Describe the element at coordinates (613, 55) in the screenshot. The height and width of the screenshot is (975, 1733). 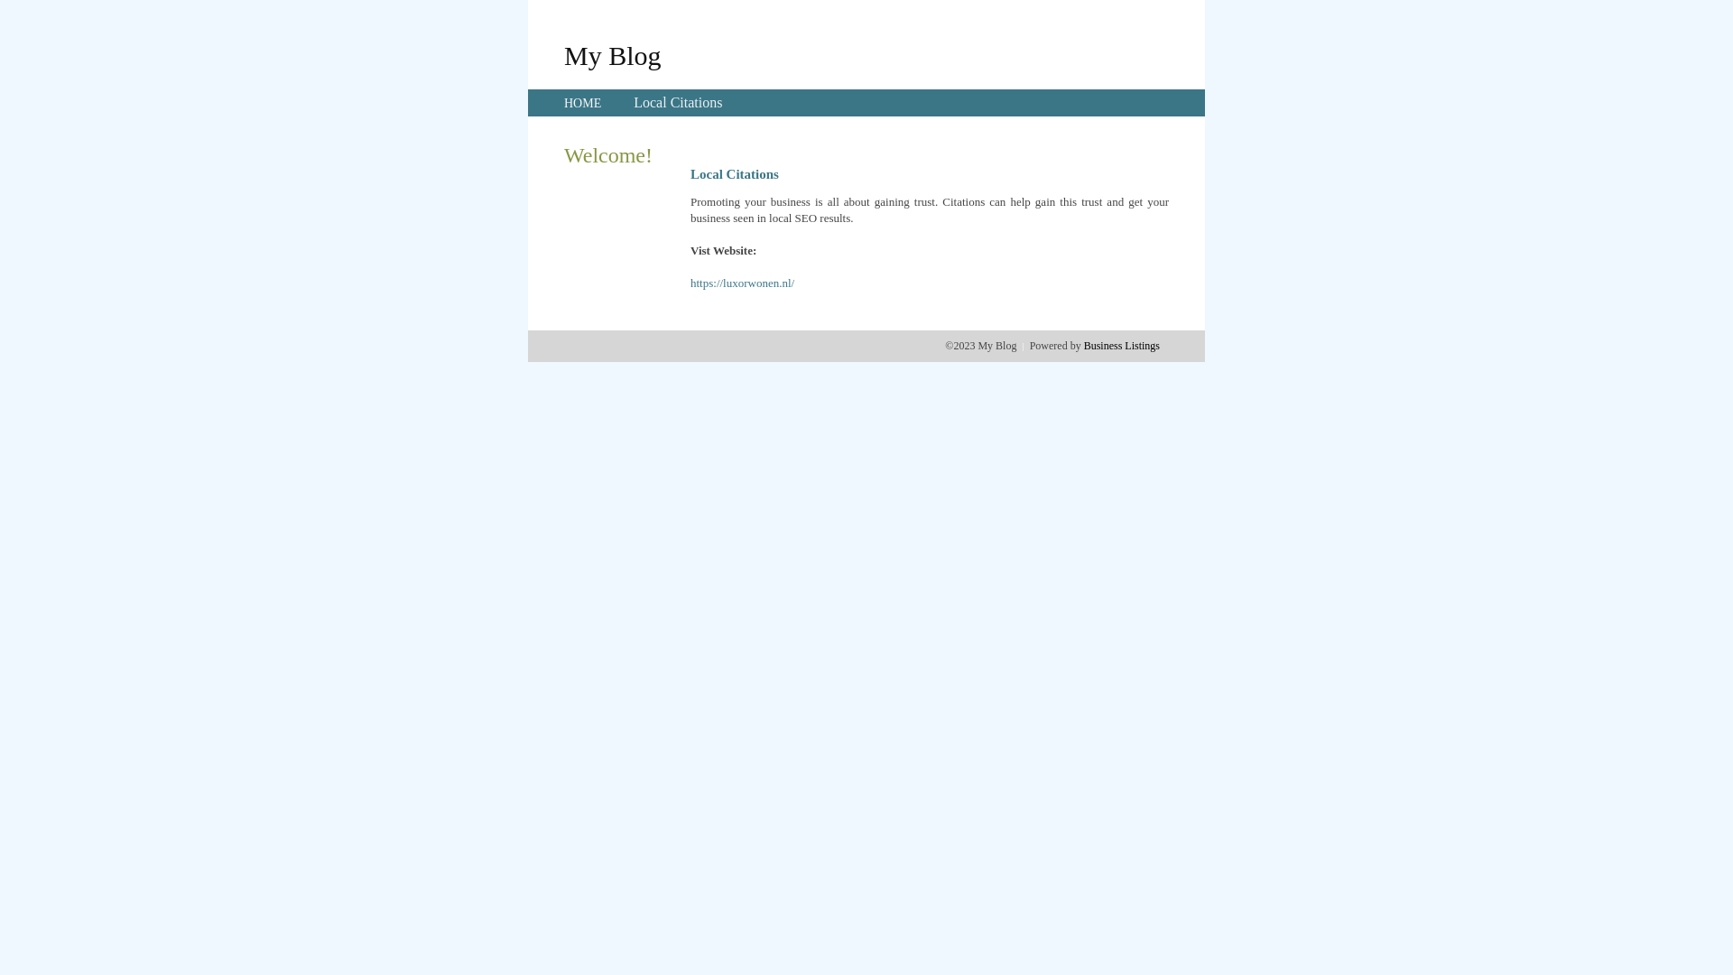
I see `My Blog` at that location.